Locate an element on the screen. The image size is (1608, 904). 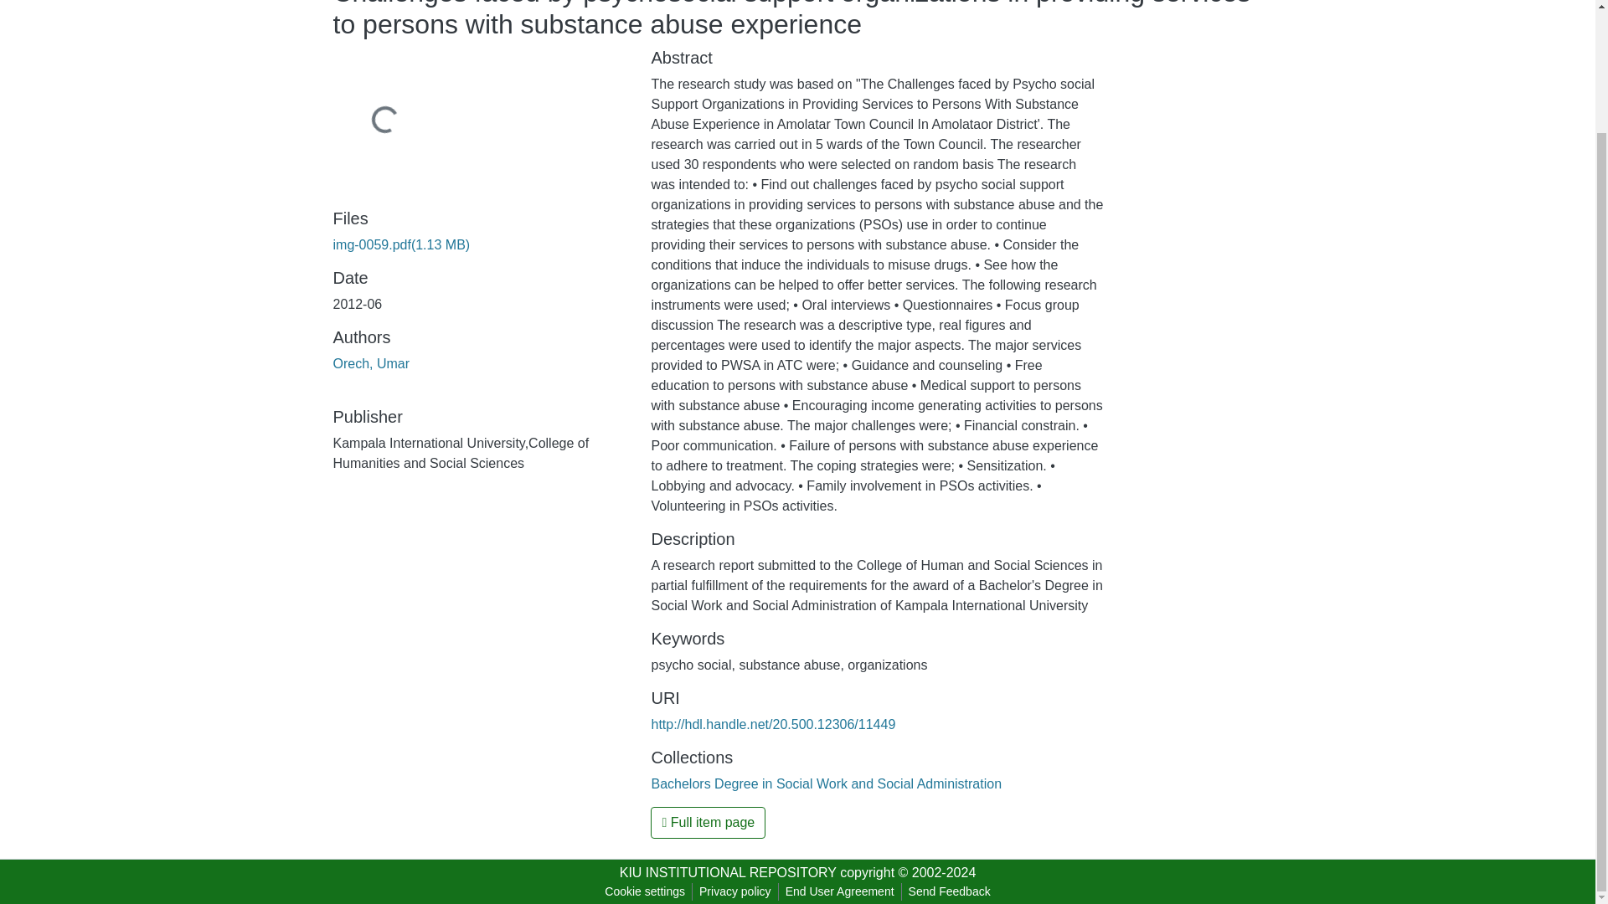
Send Feedback is located at coordinates (950, 891).